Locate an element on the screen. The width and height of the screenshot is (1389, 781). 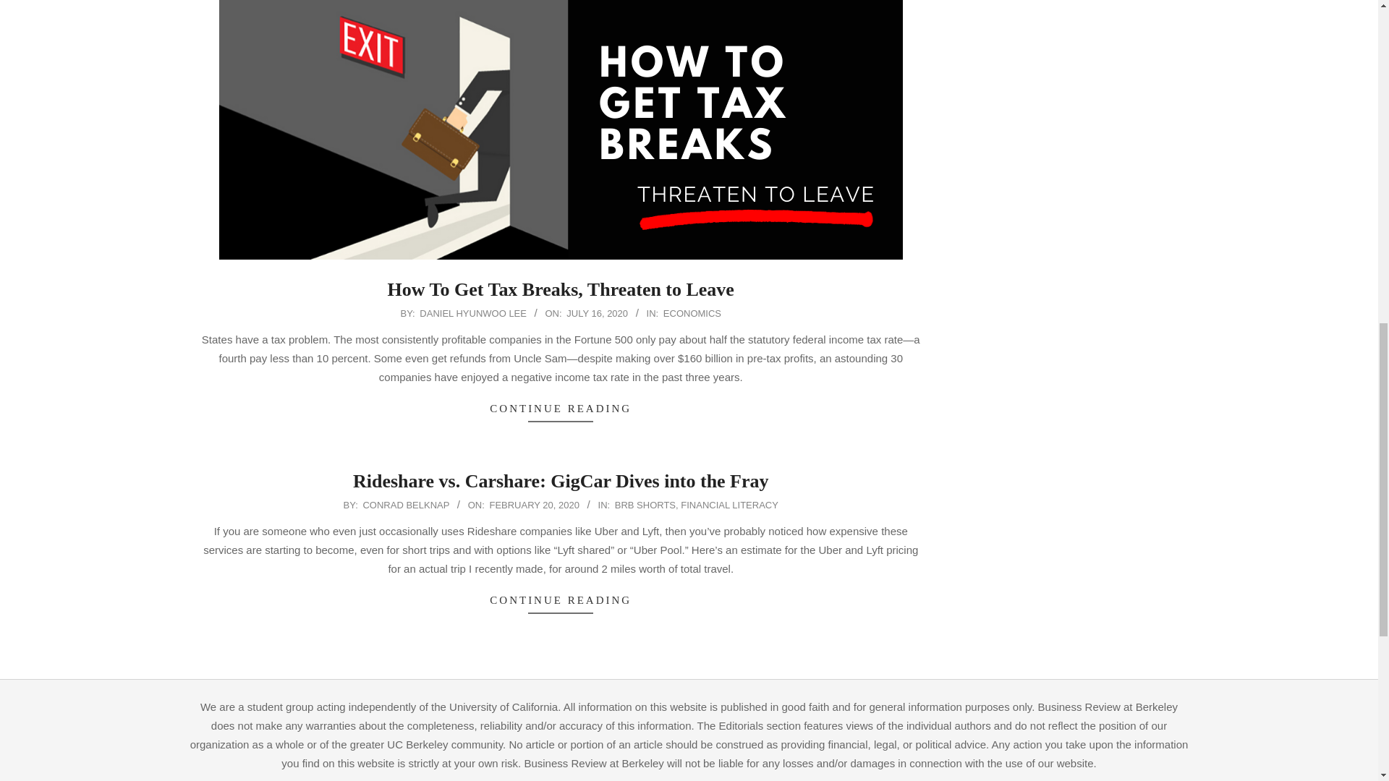
ECONOMICS is located at coordinates (692, 312).